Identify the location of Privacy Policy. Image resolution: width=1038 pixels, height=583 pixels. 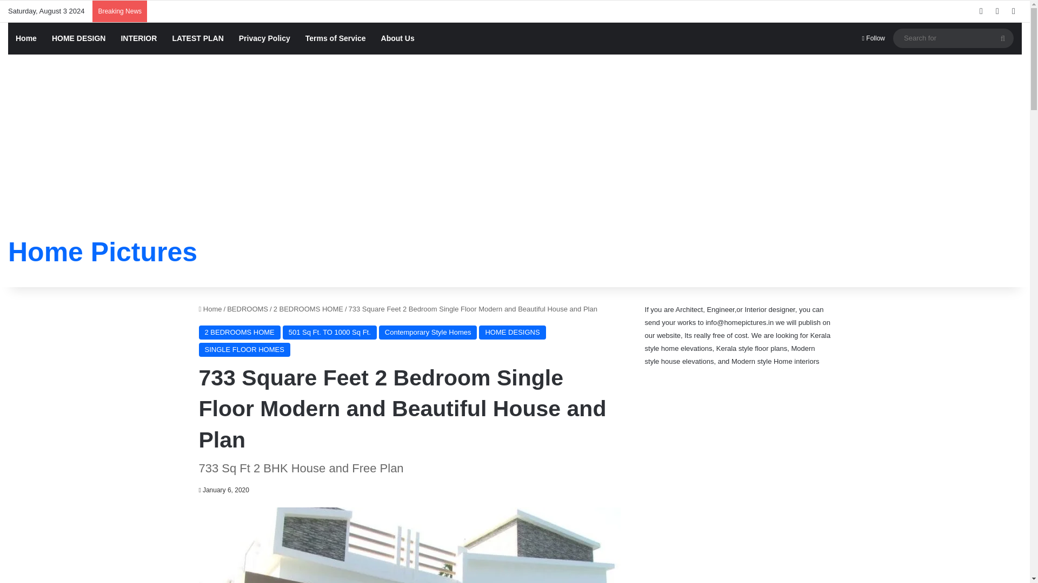
(265, 38).